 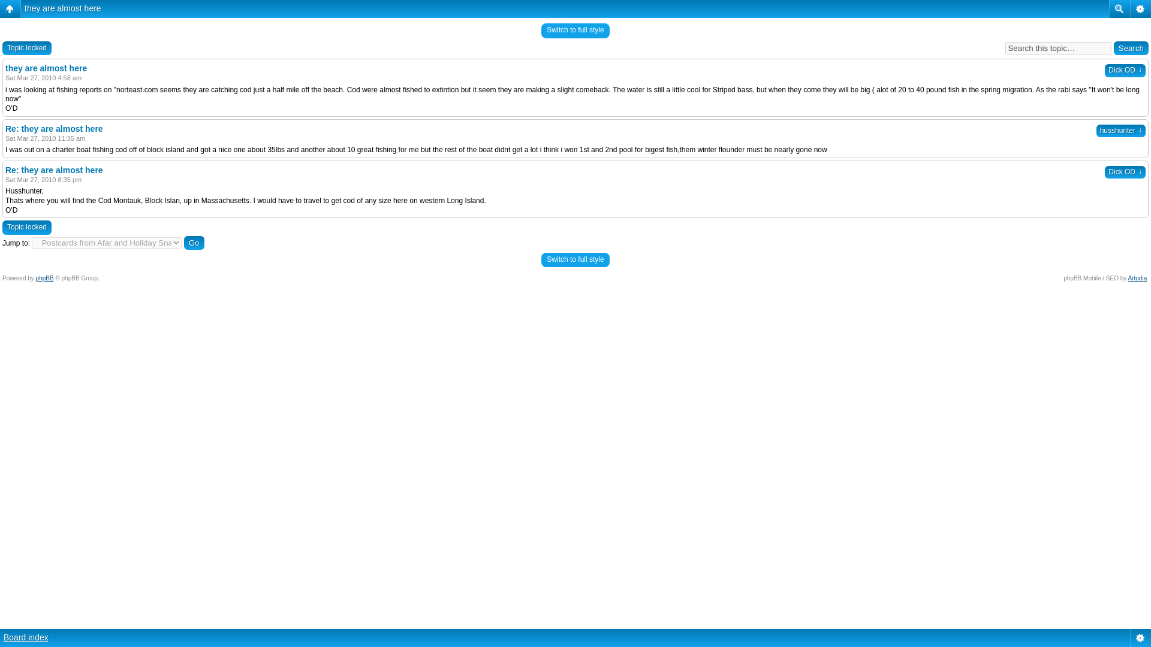 What do you see at coordinates (574, 260) in the screenshot?
I see `Switch to full style` at bounding box center [574, 260].